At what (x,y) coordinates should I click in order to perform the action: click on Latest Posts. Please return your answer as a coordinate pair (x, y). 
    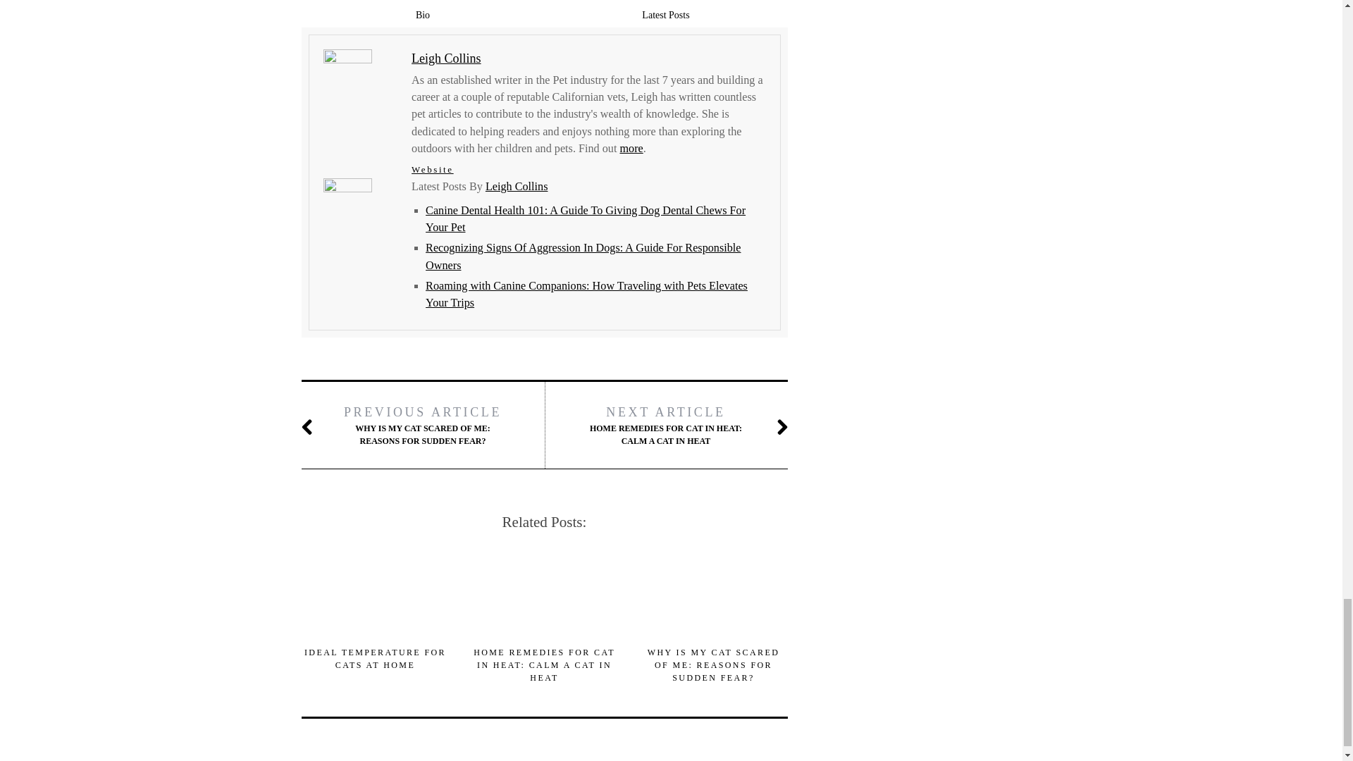
    Looking at the image, I should click on (665, 15).